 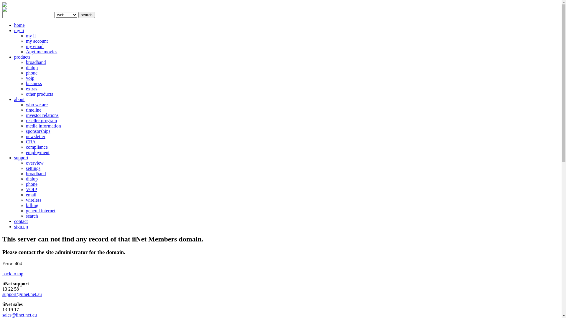 I want to click on Anytime movies, so click(x=42, y=52).